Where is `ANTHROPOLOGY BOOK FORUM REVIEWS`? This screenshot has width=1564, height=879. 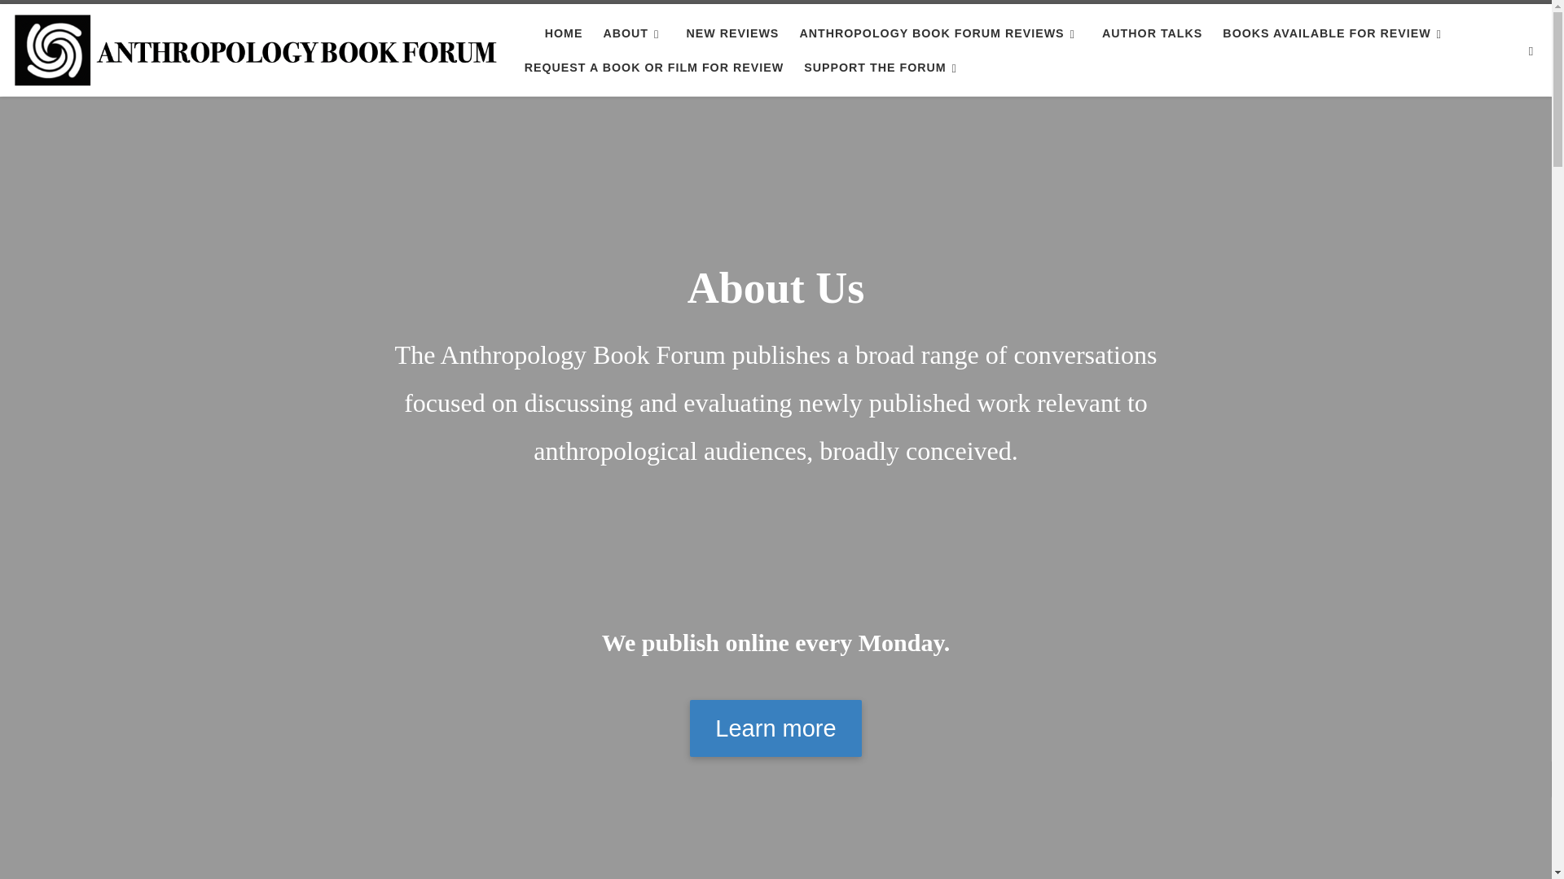 ANTHROPOLOGY BOOK FORUM REVIEWS is located at coordinates (940, 33).